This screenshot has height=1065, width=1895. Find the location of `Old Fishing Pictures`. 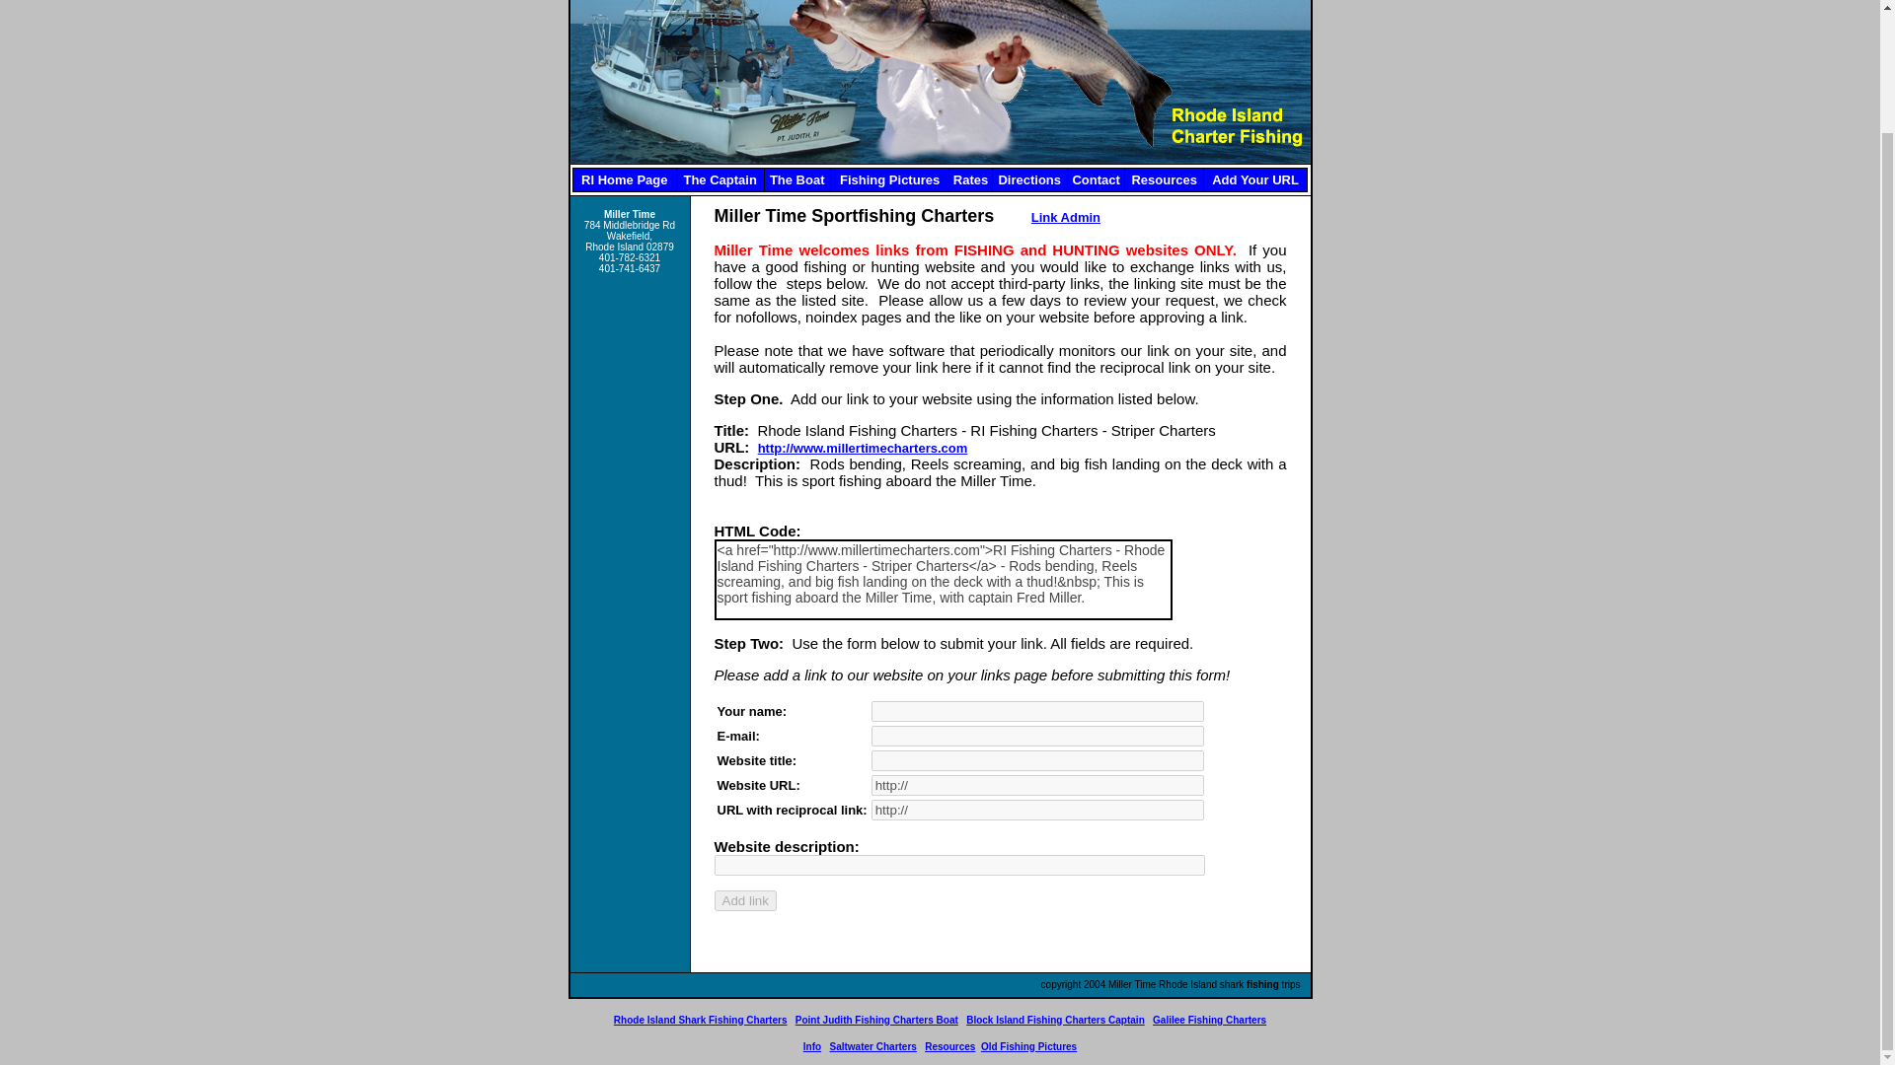

Old Fishing Pictures is located at coordinates (1028, 1045).